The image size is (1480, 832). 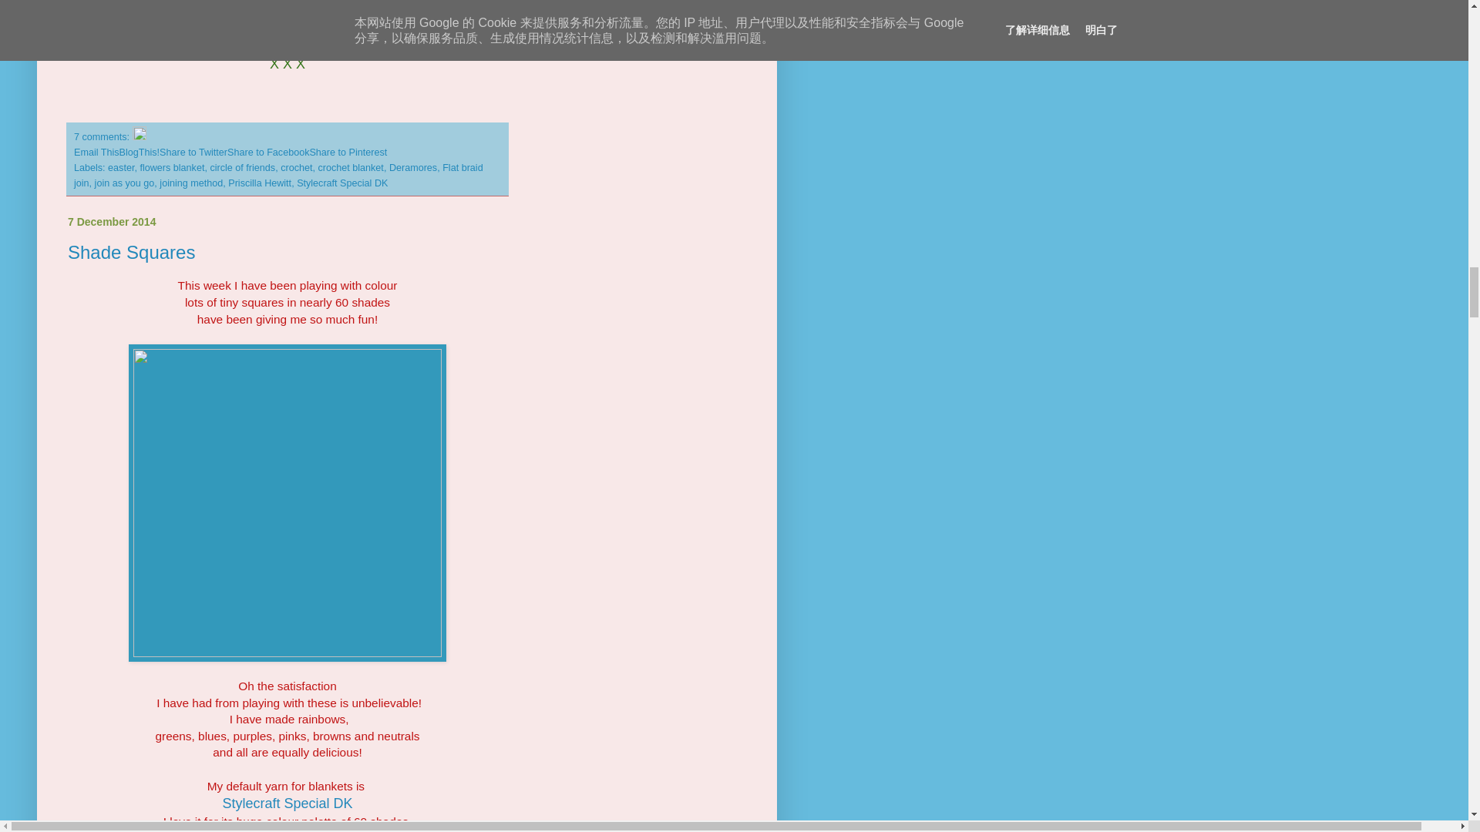 I want to click on crochet blanket, so click(x=350, y=167).